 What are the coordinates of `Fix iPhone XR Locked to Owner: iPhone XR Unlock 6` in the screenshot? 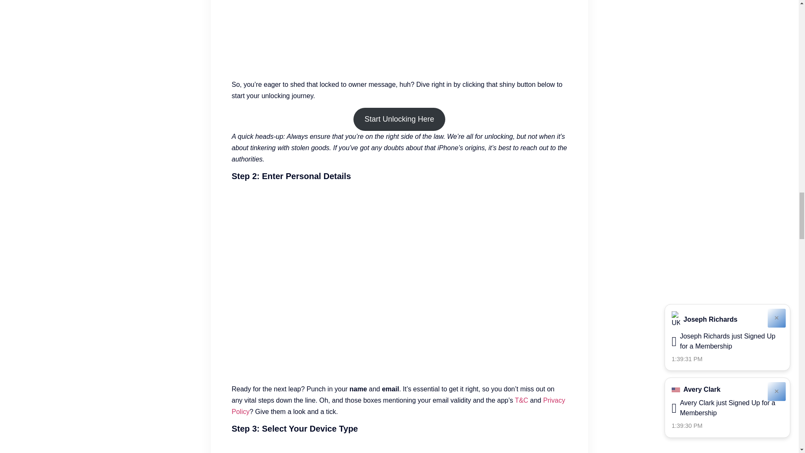 It's located at (399, 446).